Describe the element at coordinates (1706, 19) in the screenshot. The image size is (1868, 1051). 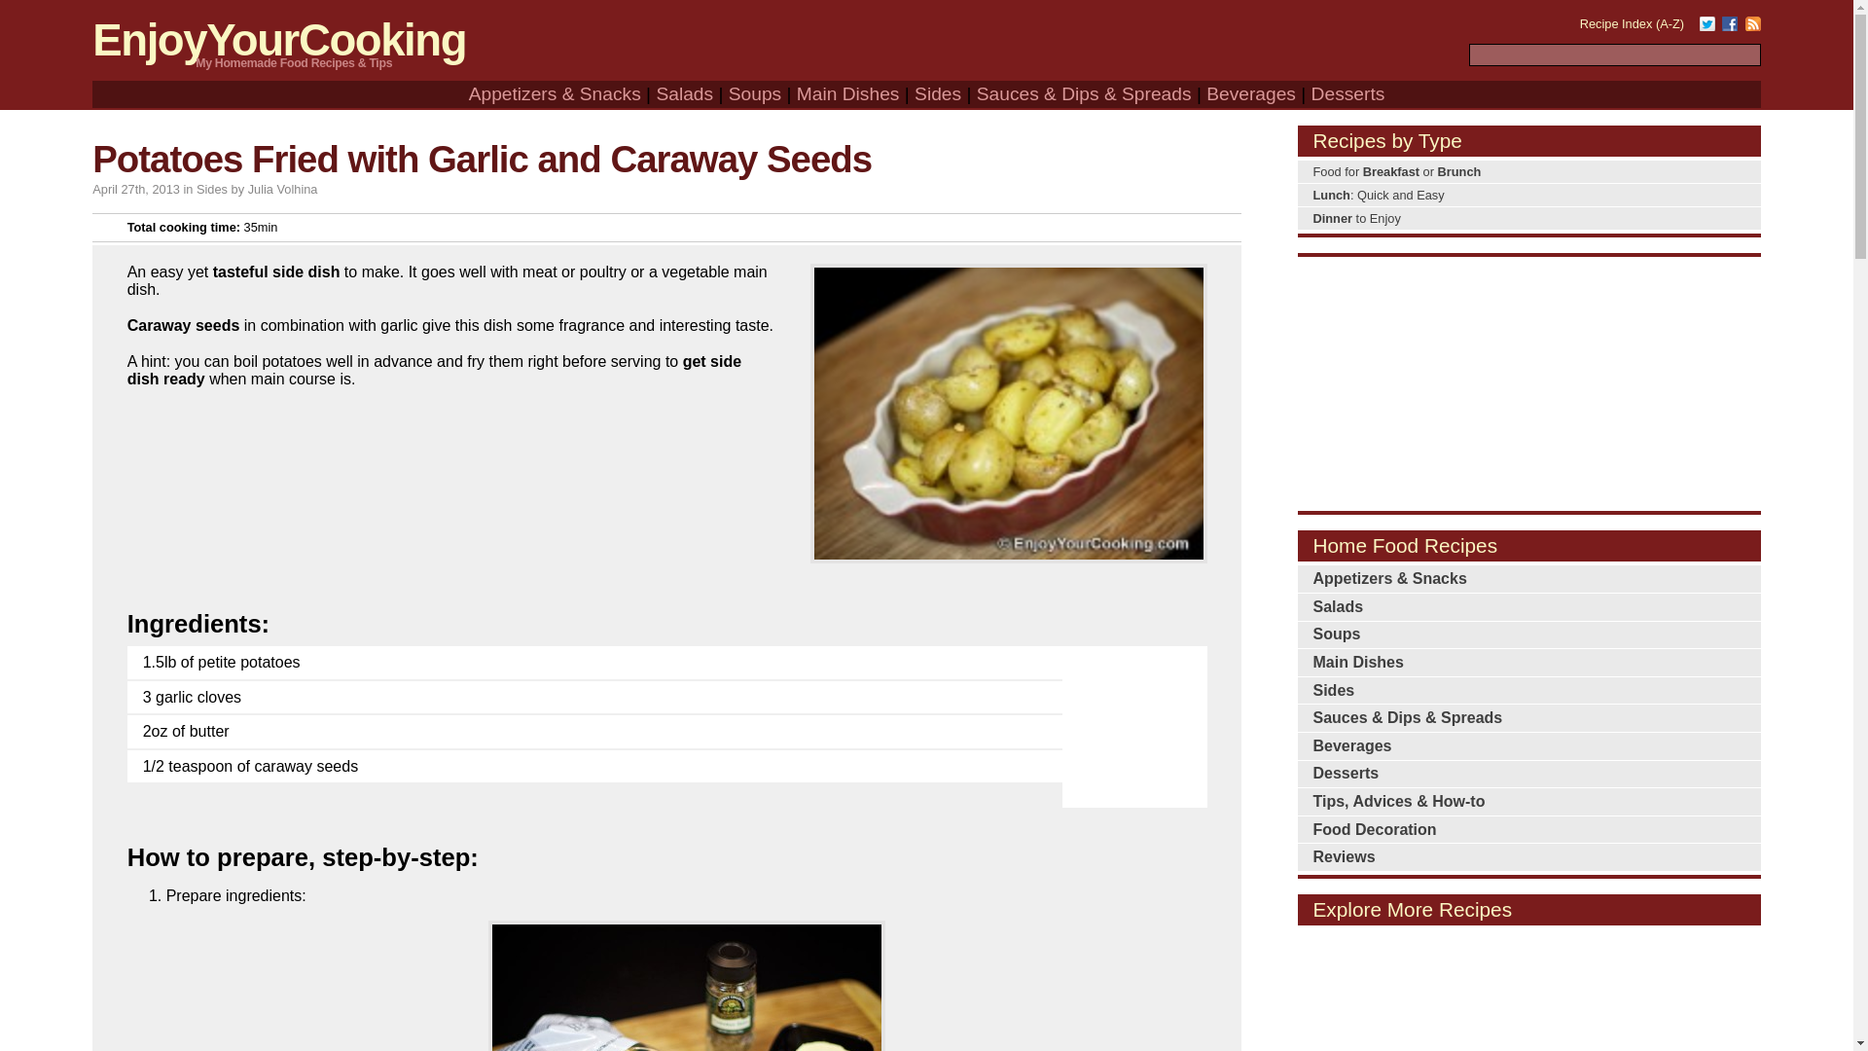
I see `Follow EnjoyYourCooking on Twitter` at that location.